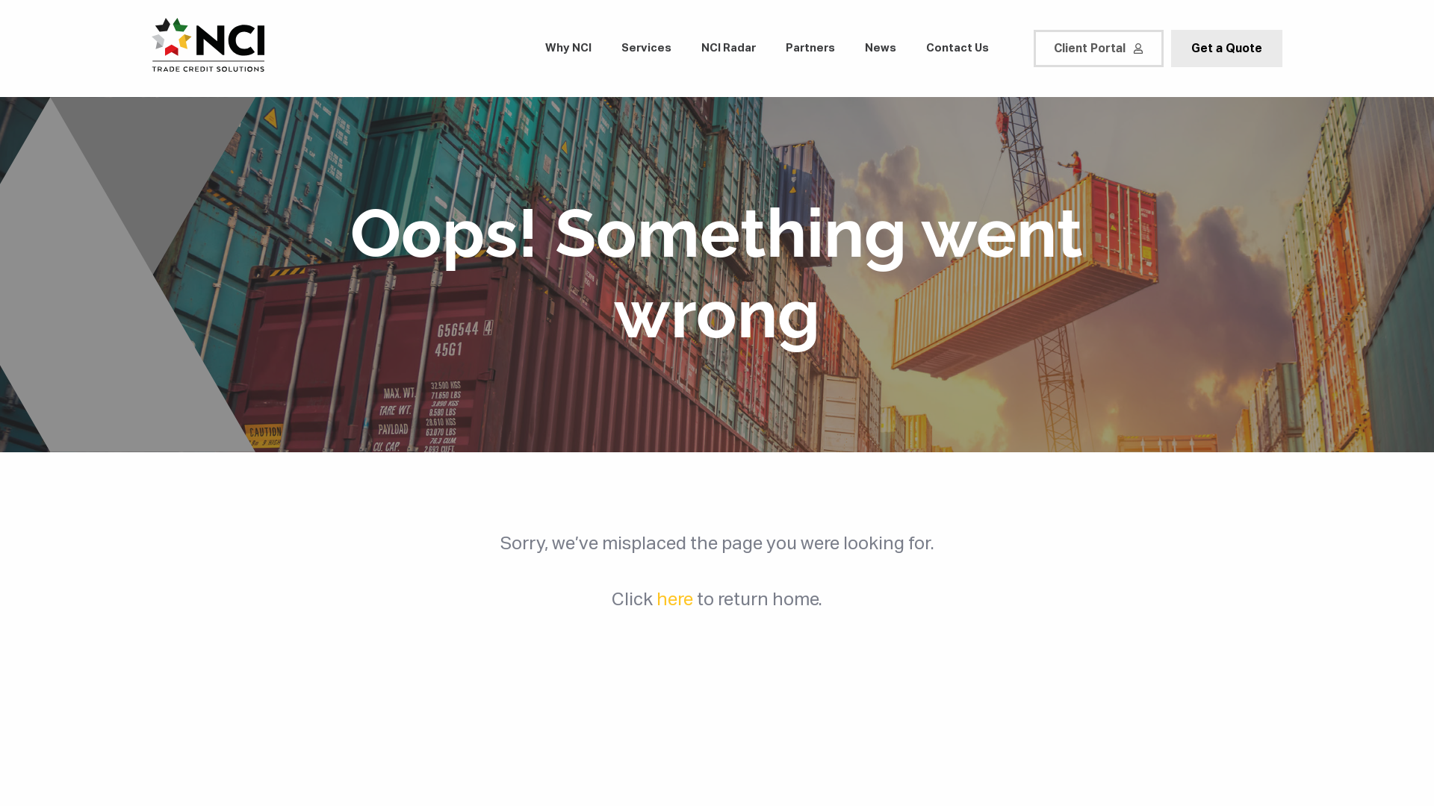 This screenshot has height=806, width=1434. Describe the element at coordinates (810, 49) in the screenshot. I see `Partners` at that location.